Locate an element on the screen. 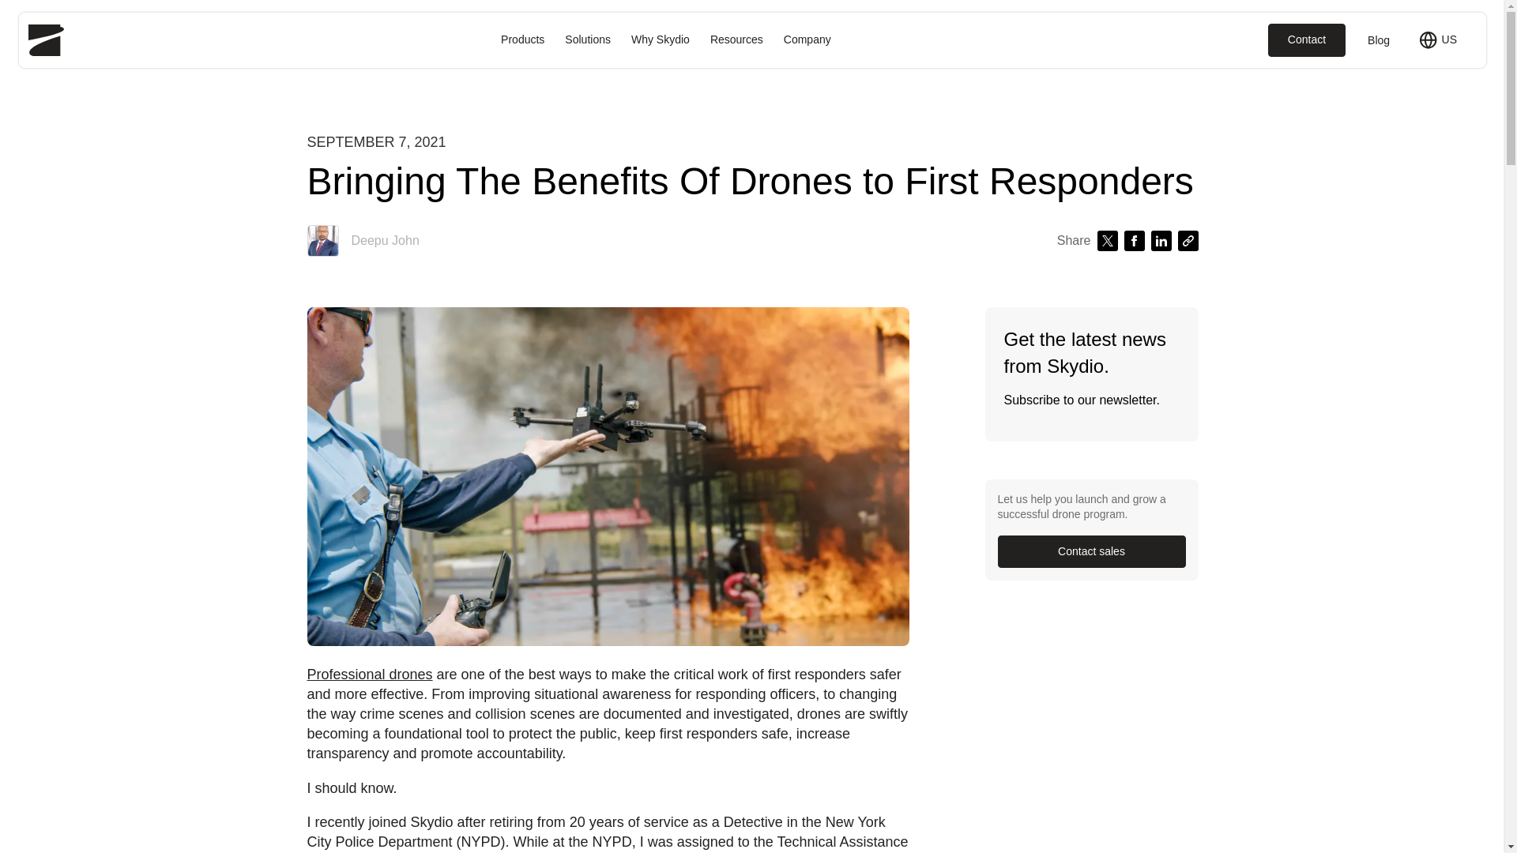 Image resolution: width=1517 pixels, height=853 pixels. Solutions is located at coordinates (588, 40).